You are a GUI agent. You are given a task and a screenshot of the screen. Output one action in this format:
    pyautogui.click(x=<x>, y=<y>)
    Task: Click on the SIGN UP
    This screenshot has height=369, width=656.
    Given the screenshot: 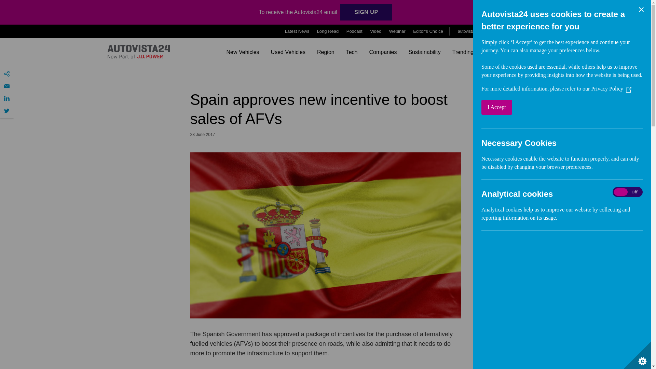 What is the action you would take?
    pyautogui.click(x=366, y=12)
    